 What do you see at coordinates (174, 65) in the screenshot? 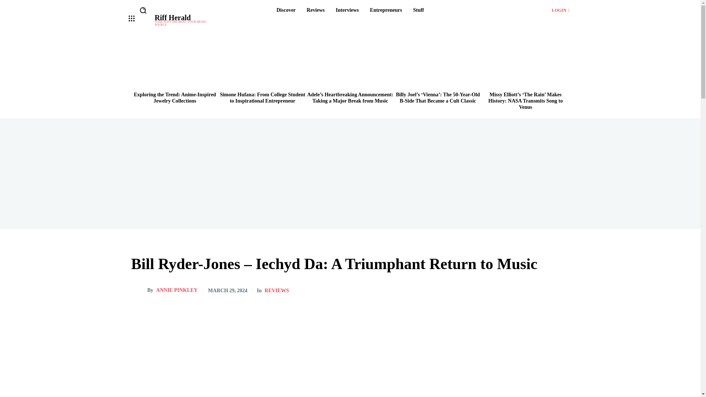
I see `Exploring the Trend: Anime-Inspired Jewelry Collections` at bounding box center [174, 65].